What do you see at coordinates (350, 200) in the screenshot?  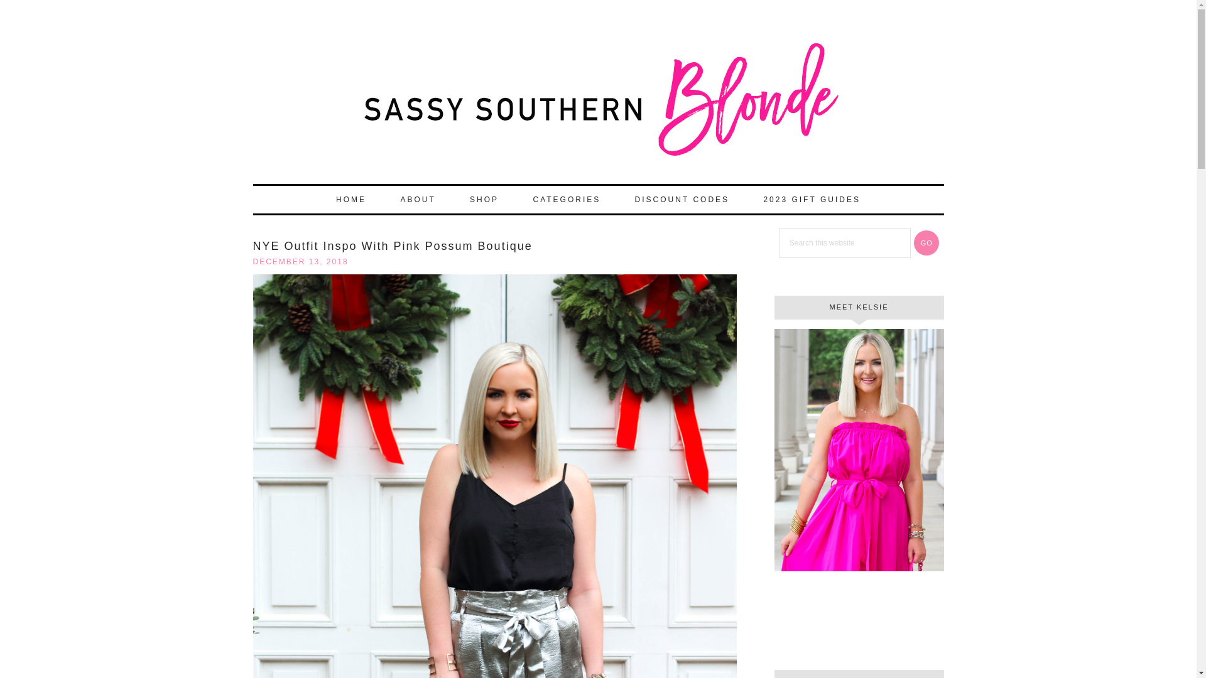 I see `HOME` at bounding box center [350, 200].